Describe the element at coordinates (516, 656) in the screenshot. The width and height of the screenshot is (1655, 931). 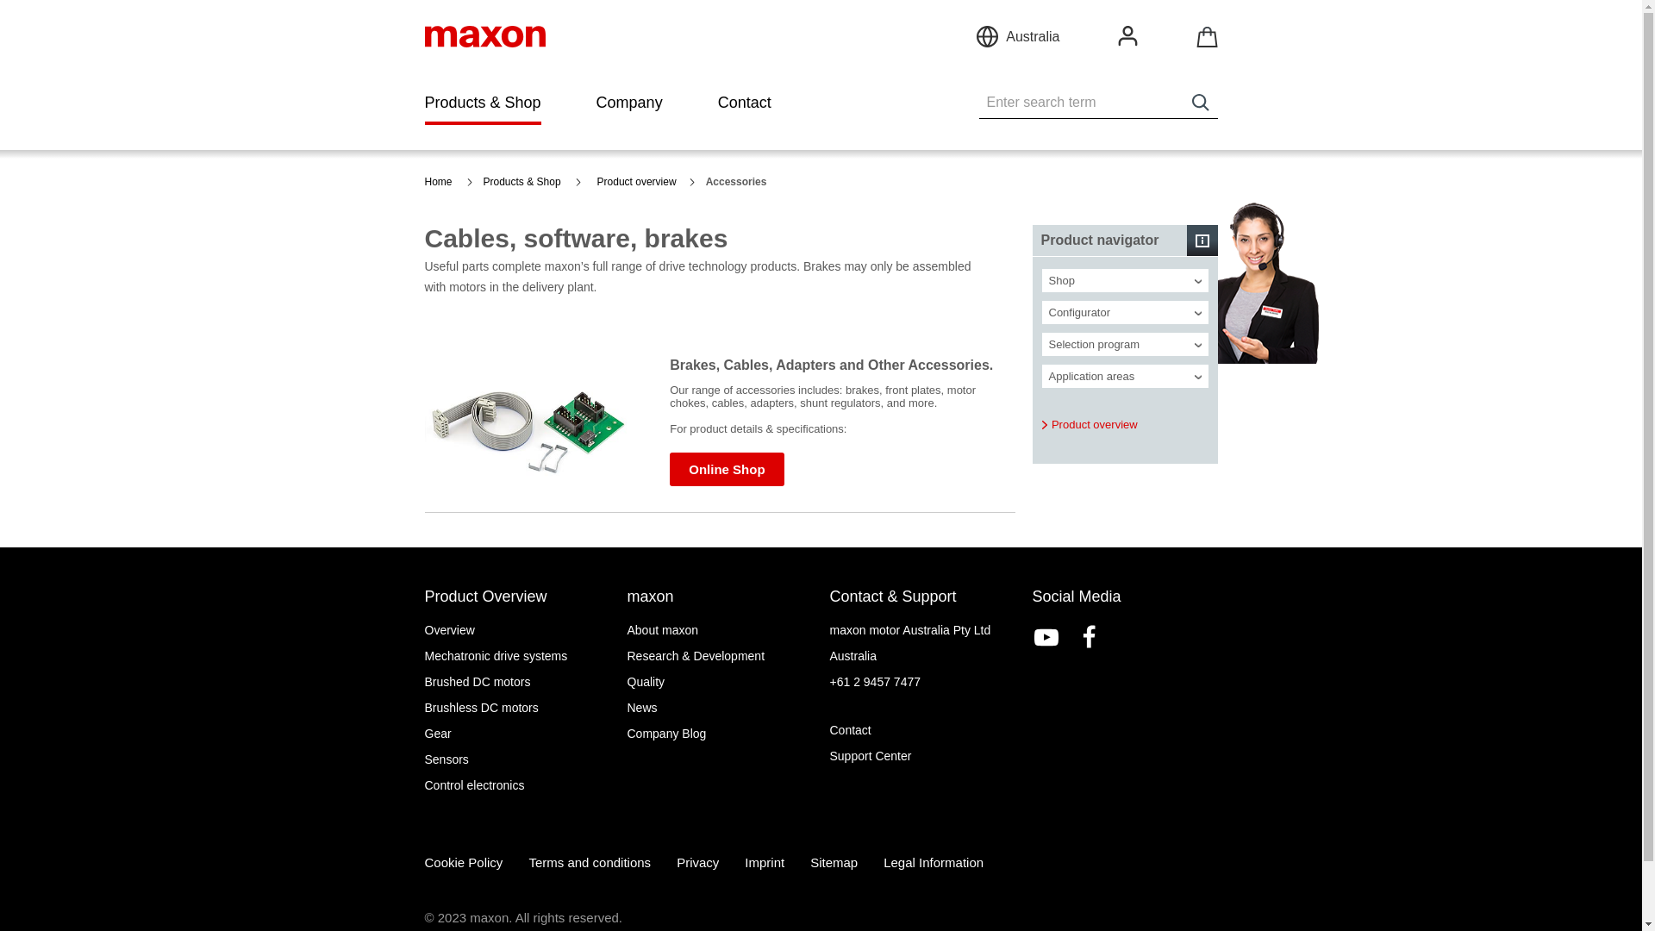
I see `Mechatronic drive systems` at that location.